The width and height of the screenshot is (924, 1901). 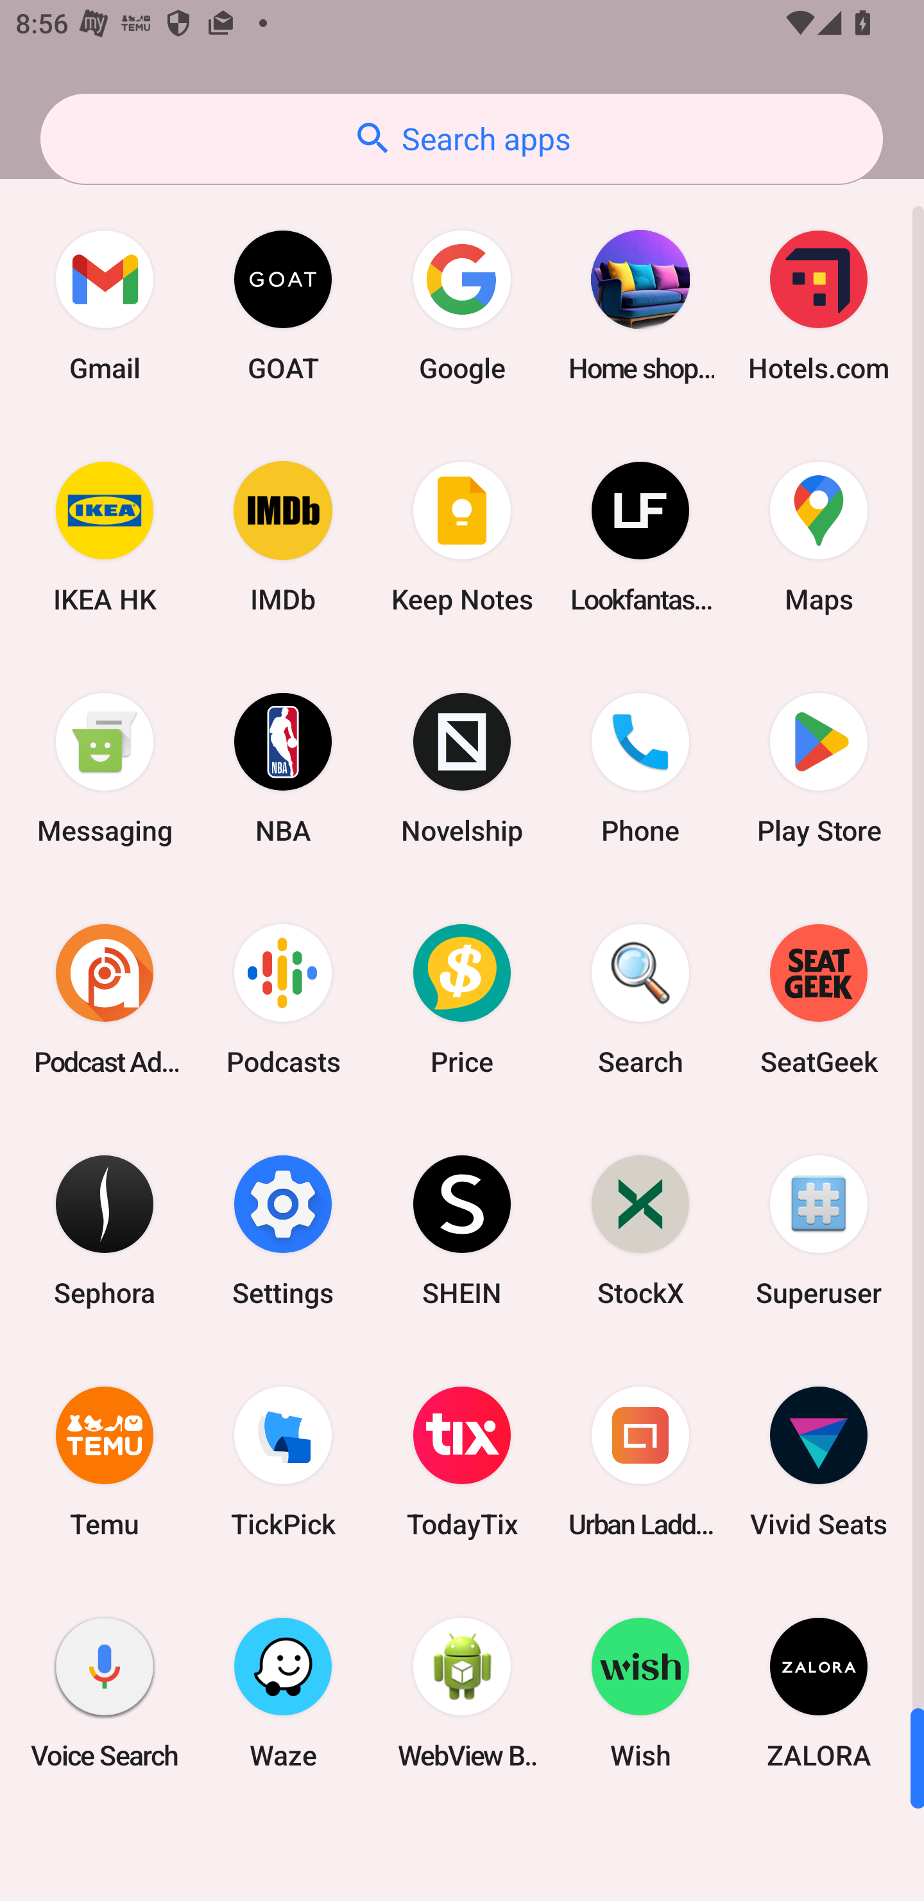 What do you see at coordinates (640, 999) in the screenshot?
I see `Search` at bounding box center [640, 999].